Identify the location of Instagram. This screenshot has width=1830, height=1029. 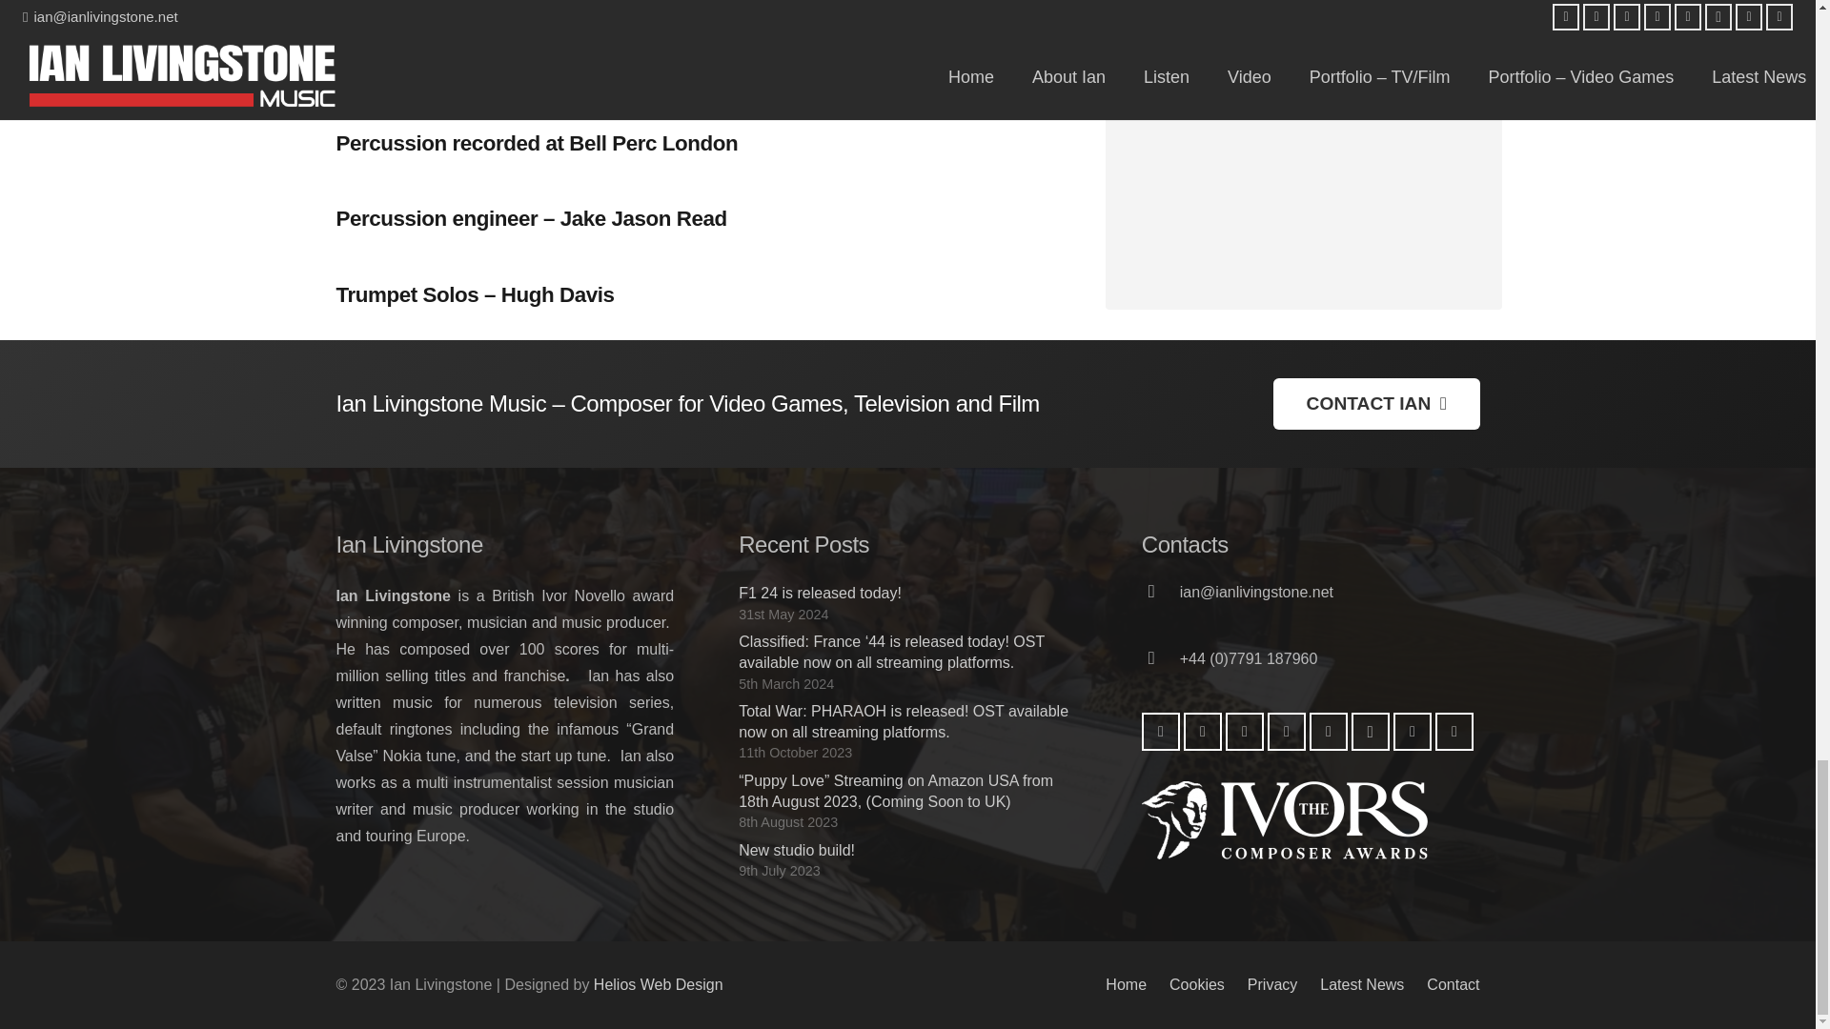
(1371, 732).